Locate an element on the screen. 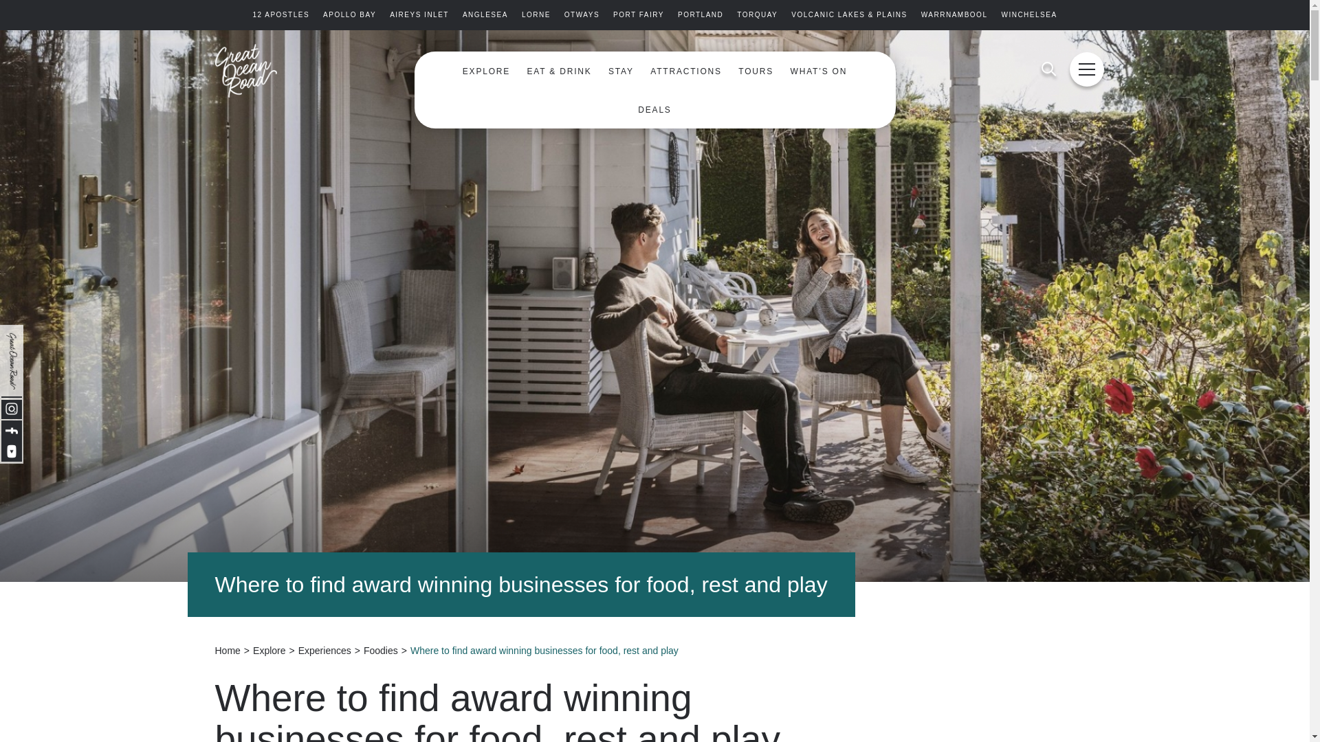 The width and height of the screenshot is (1320, 742). WINCHELSEA is located at coordinates (1028, 15).